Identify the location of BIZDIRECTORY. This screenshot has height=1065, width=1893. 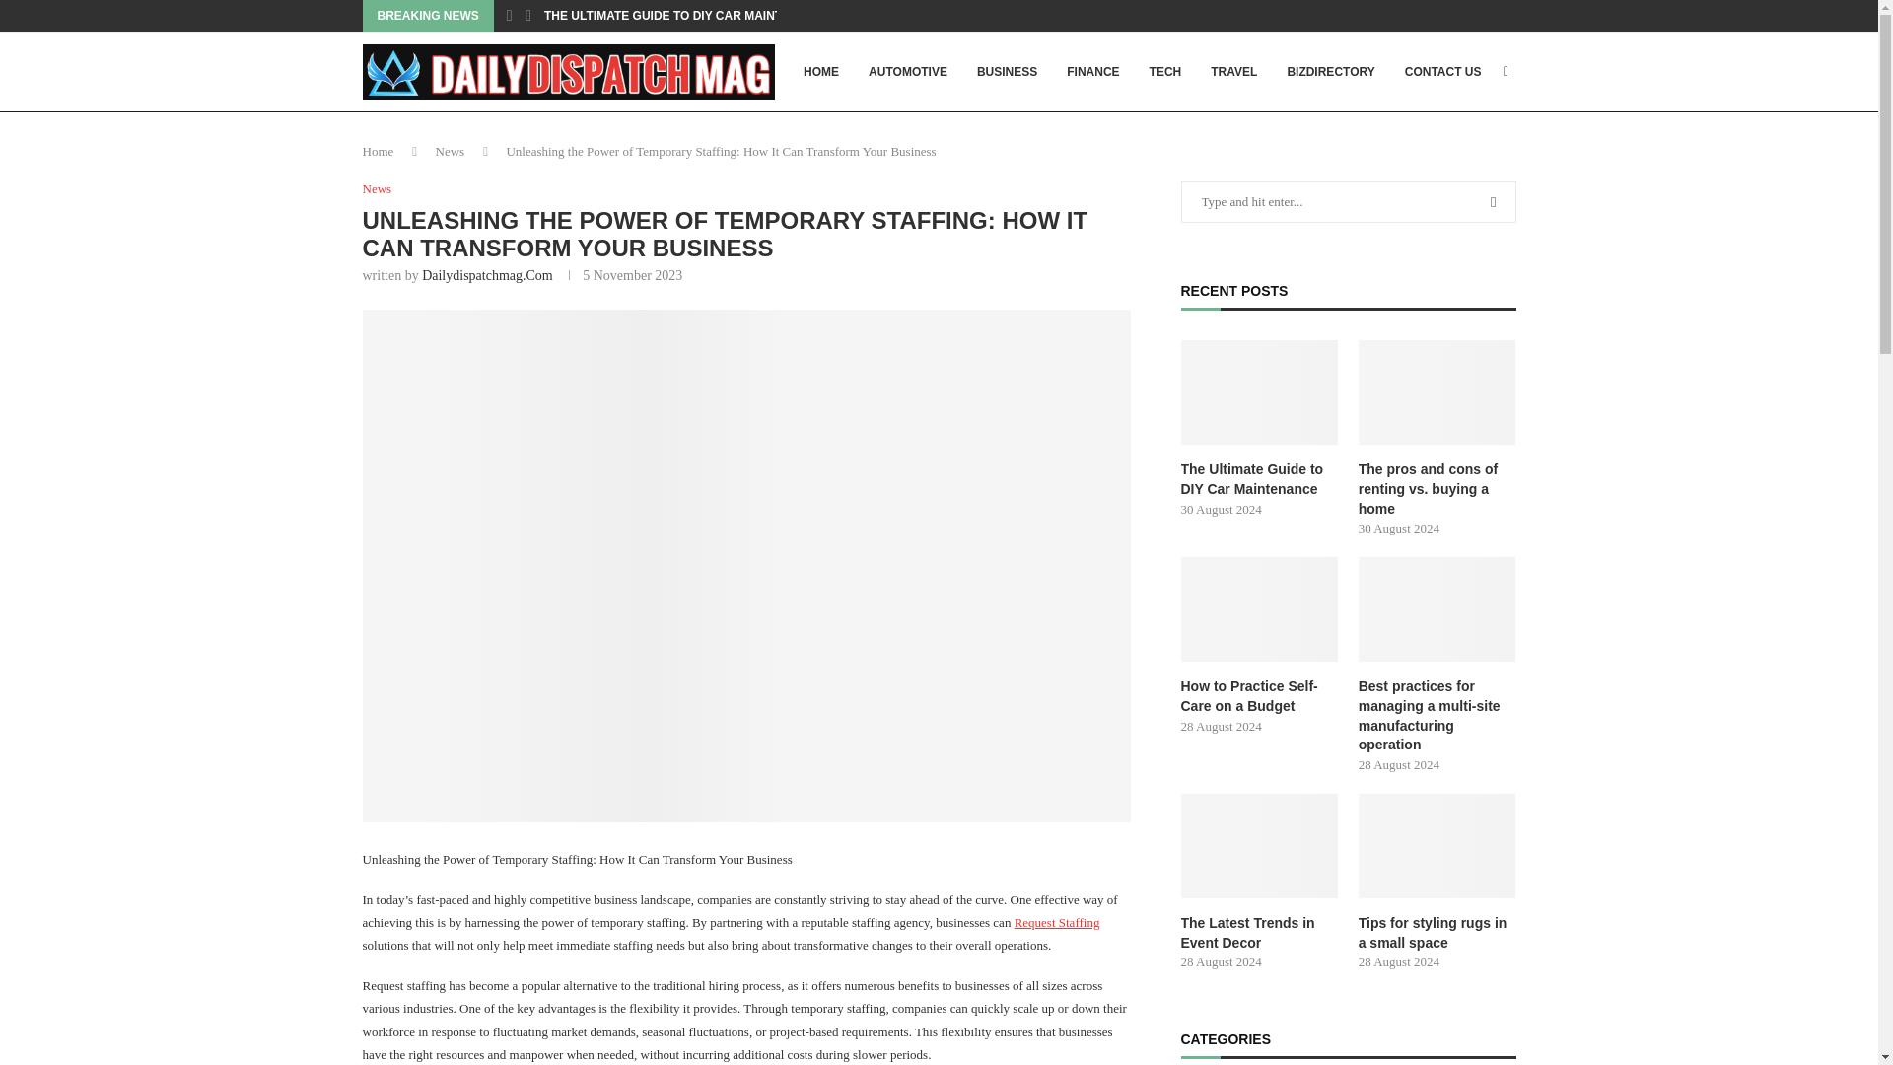
(1330, 72).